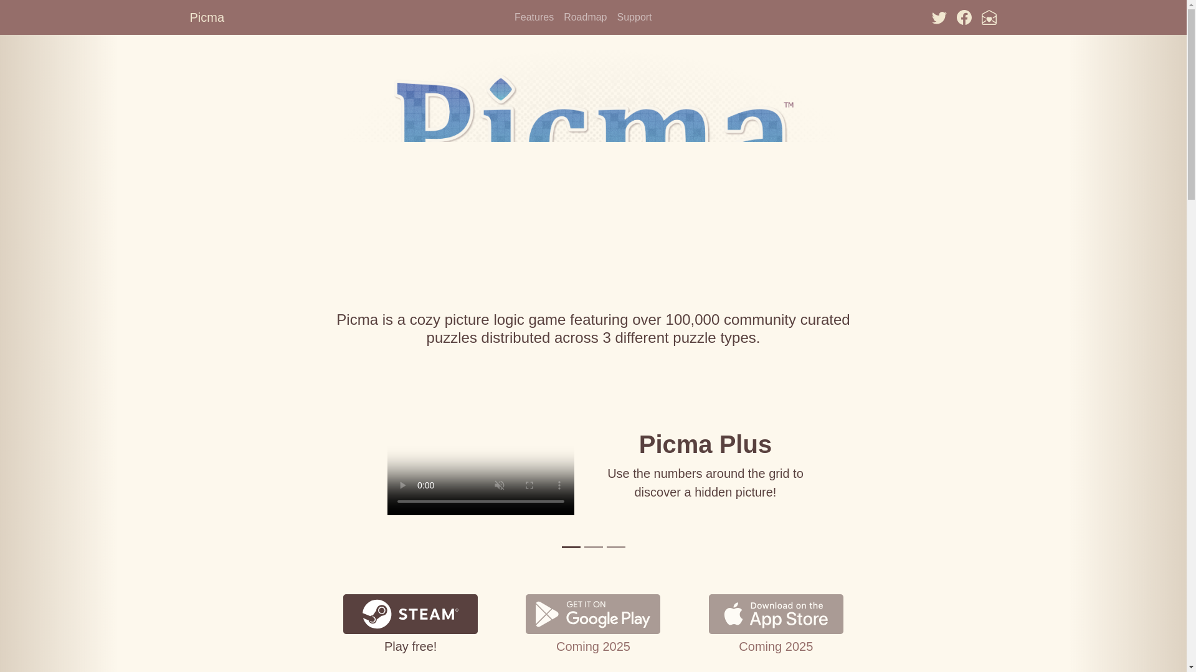 Image resolution: width=1196 pixels, height=672 pixels. I want to click on Support, so click(634, 17).